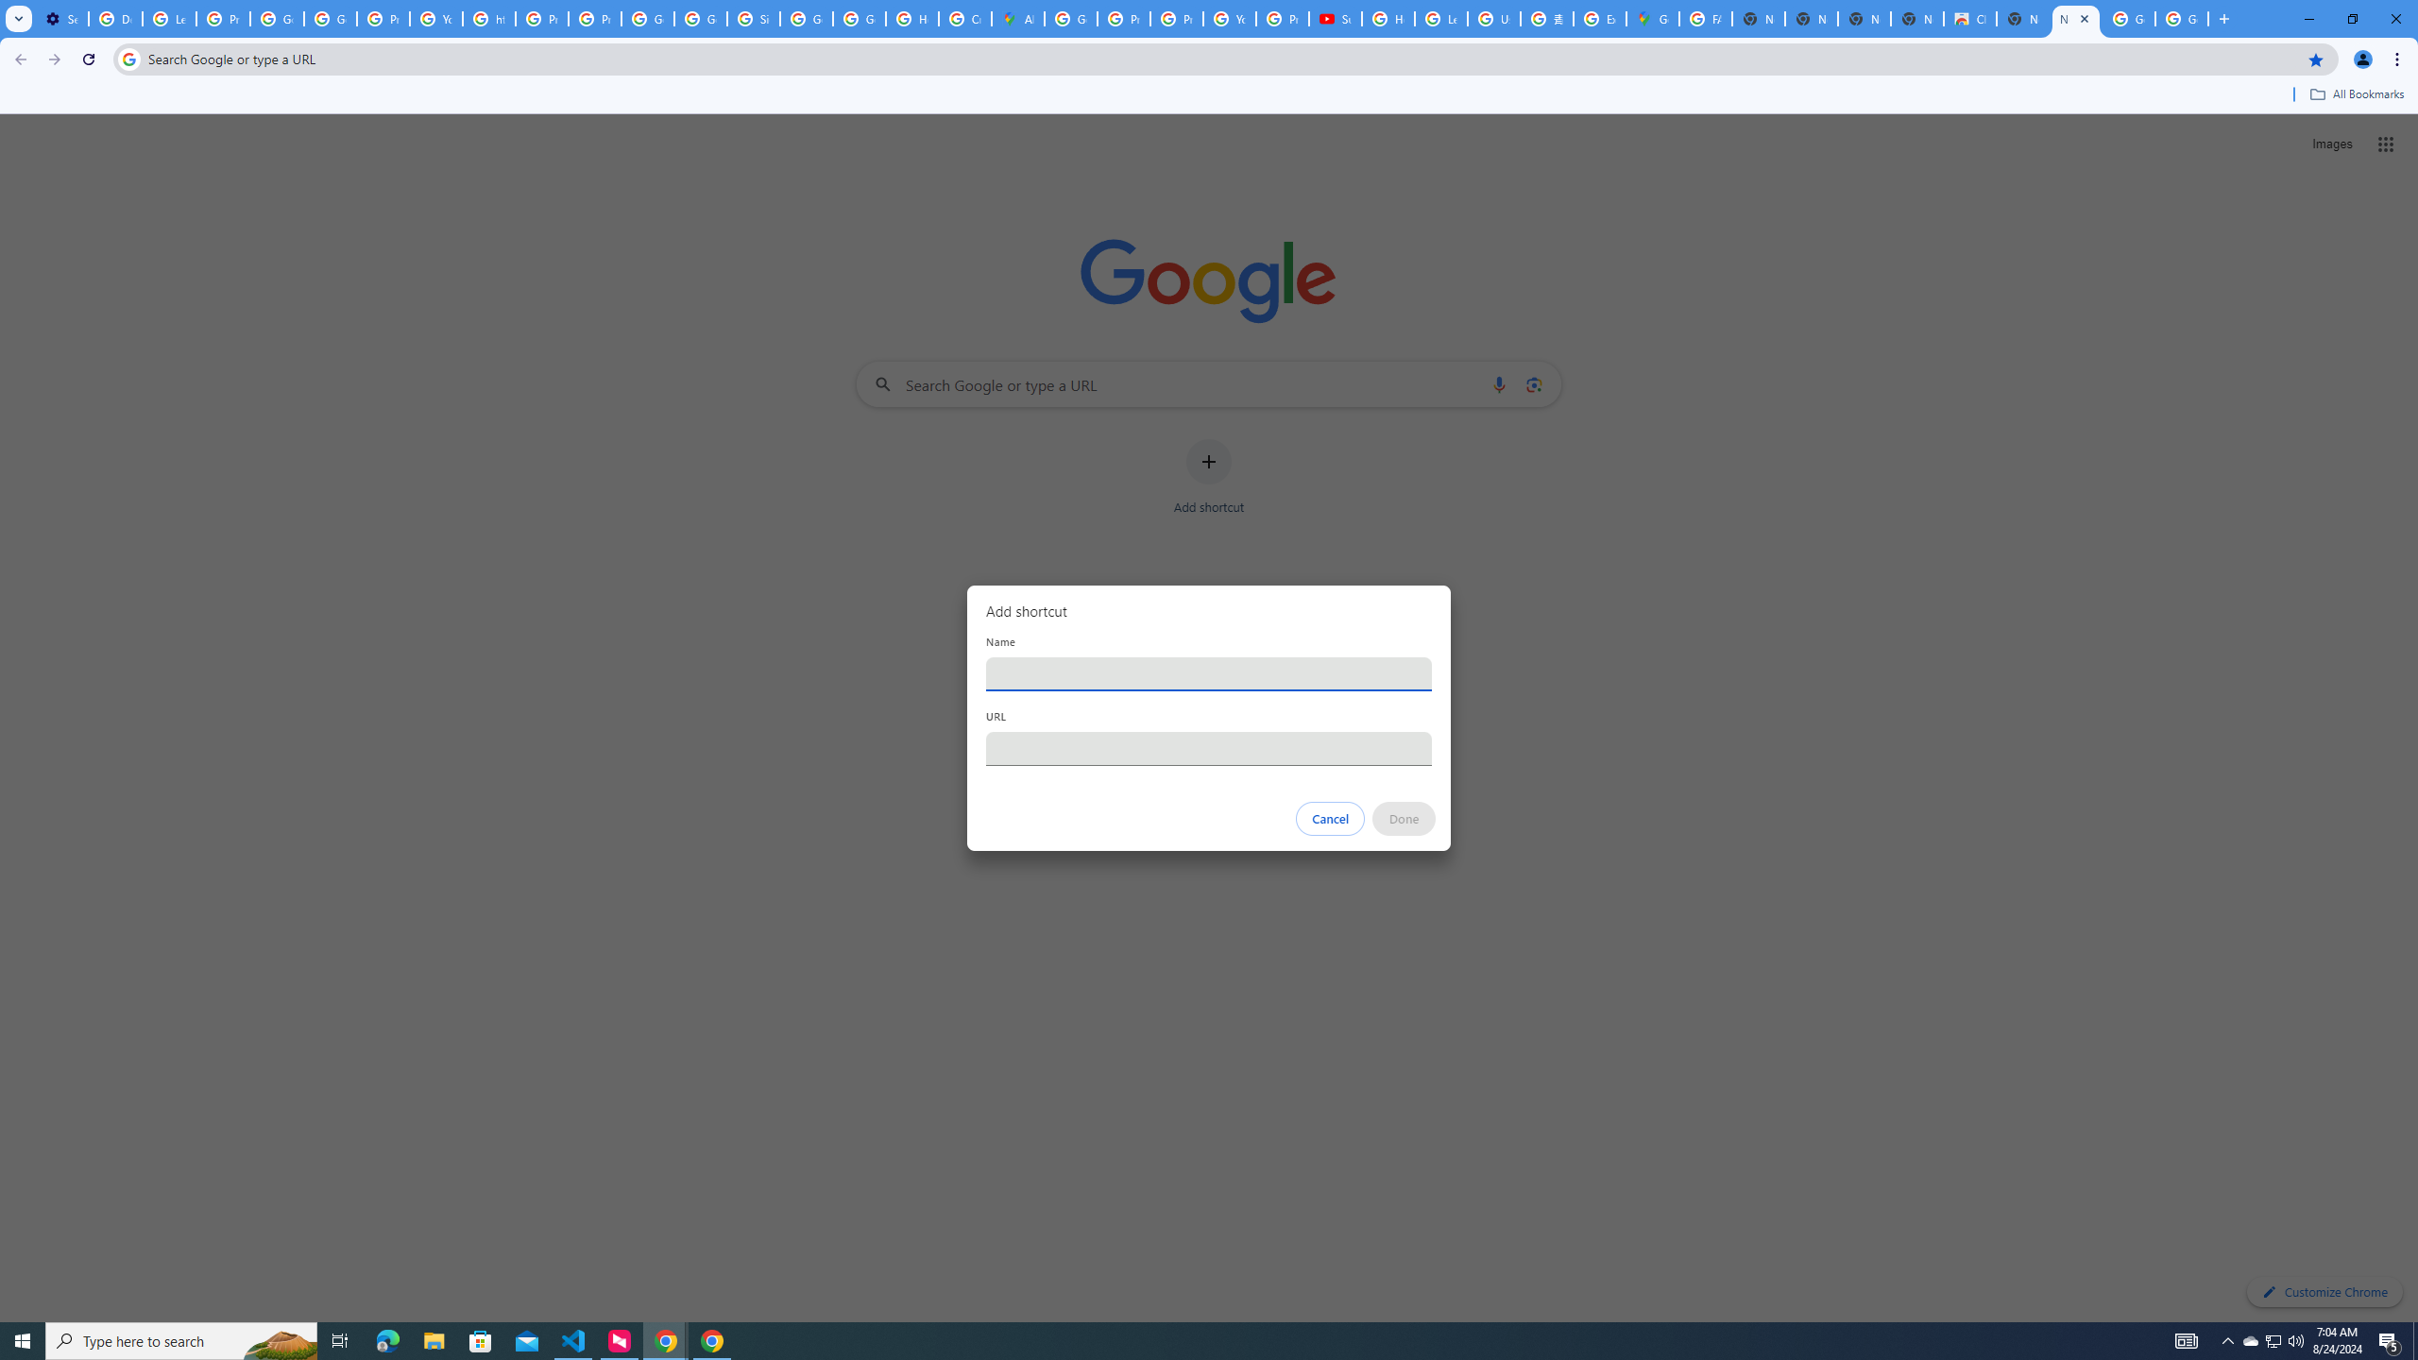  What do you see at coordinates (2182, 19) in the screenshot?
I see `Google Images` at bounding box center [2182, 19].